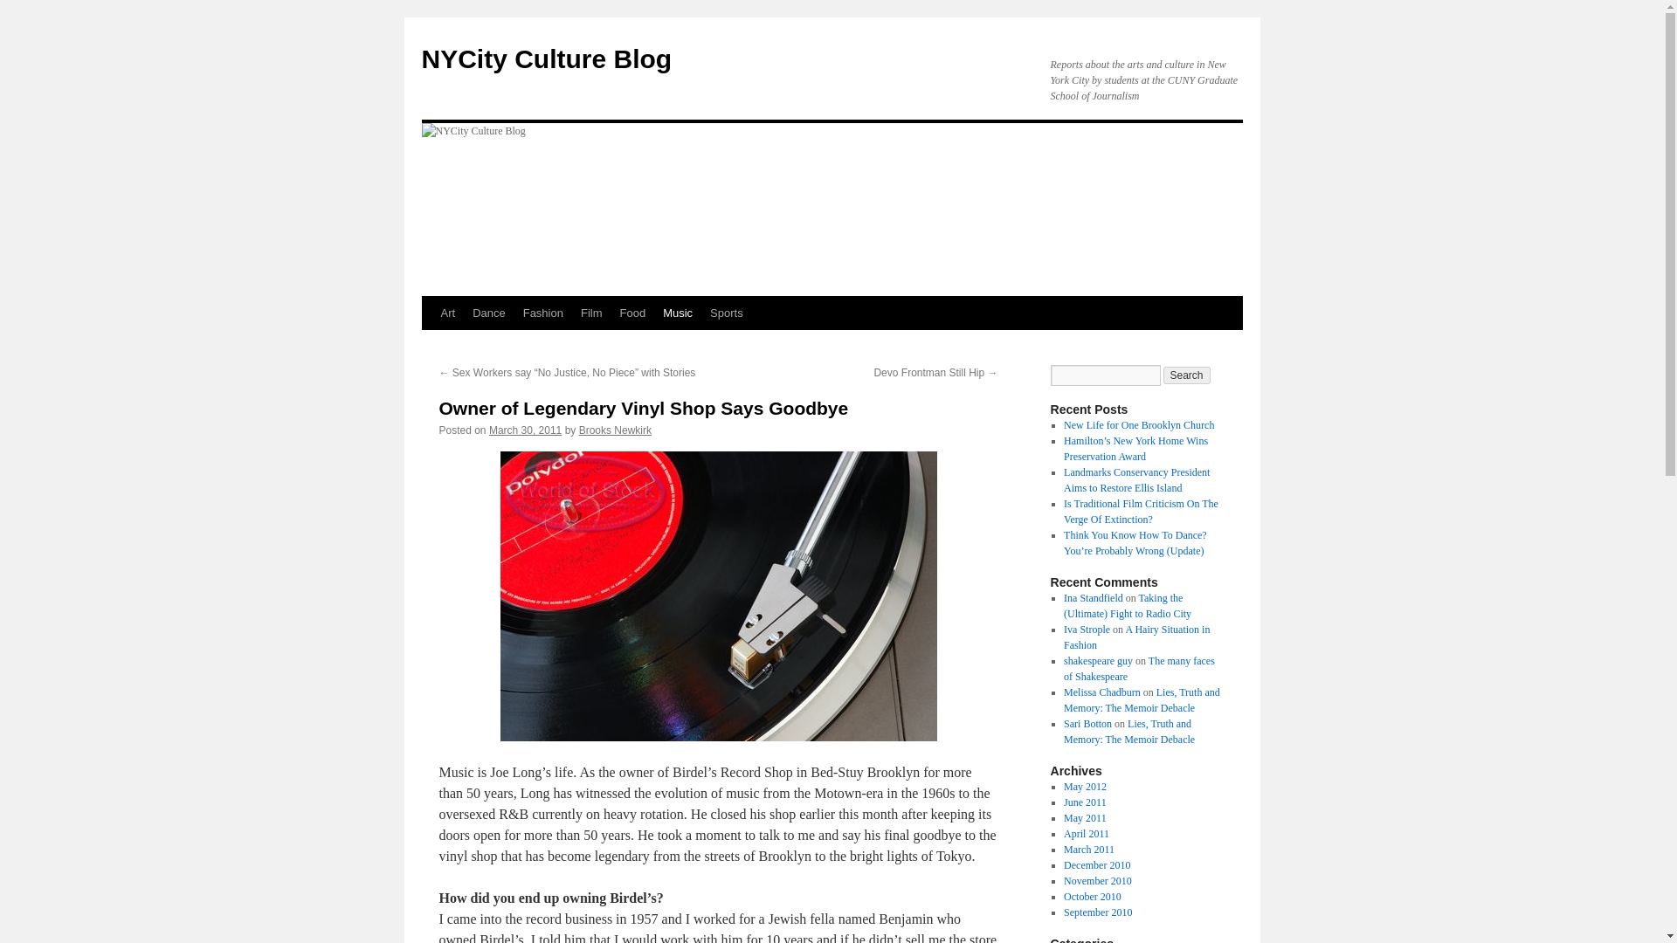 This screenshot has height=943, width=1677. I want to click on Music, so click(677, 313).